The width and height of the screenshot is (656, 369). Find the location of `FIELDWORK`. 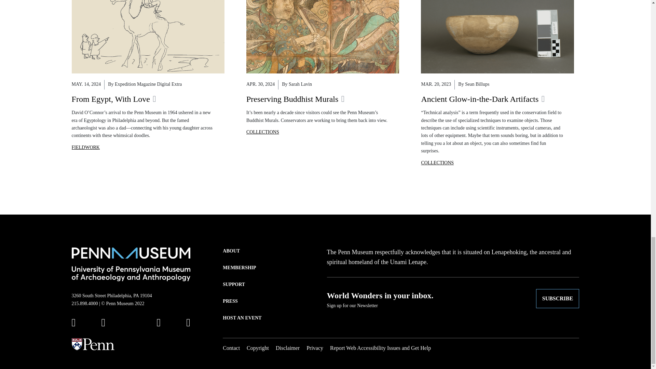

FIELDWORK is located at coordinates (85, 147).